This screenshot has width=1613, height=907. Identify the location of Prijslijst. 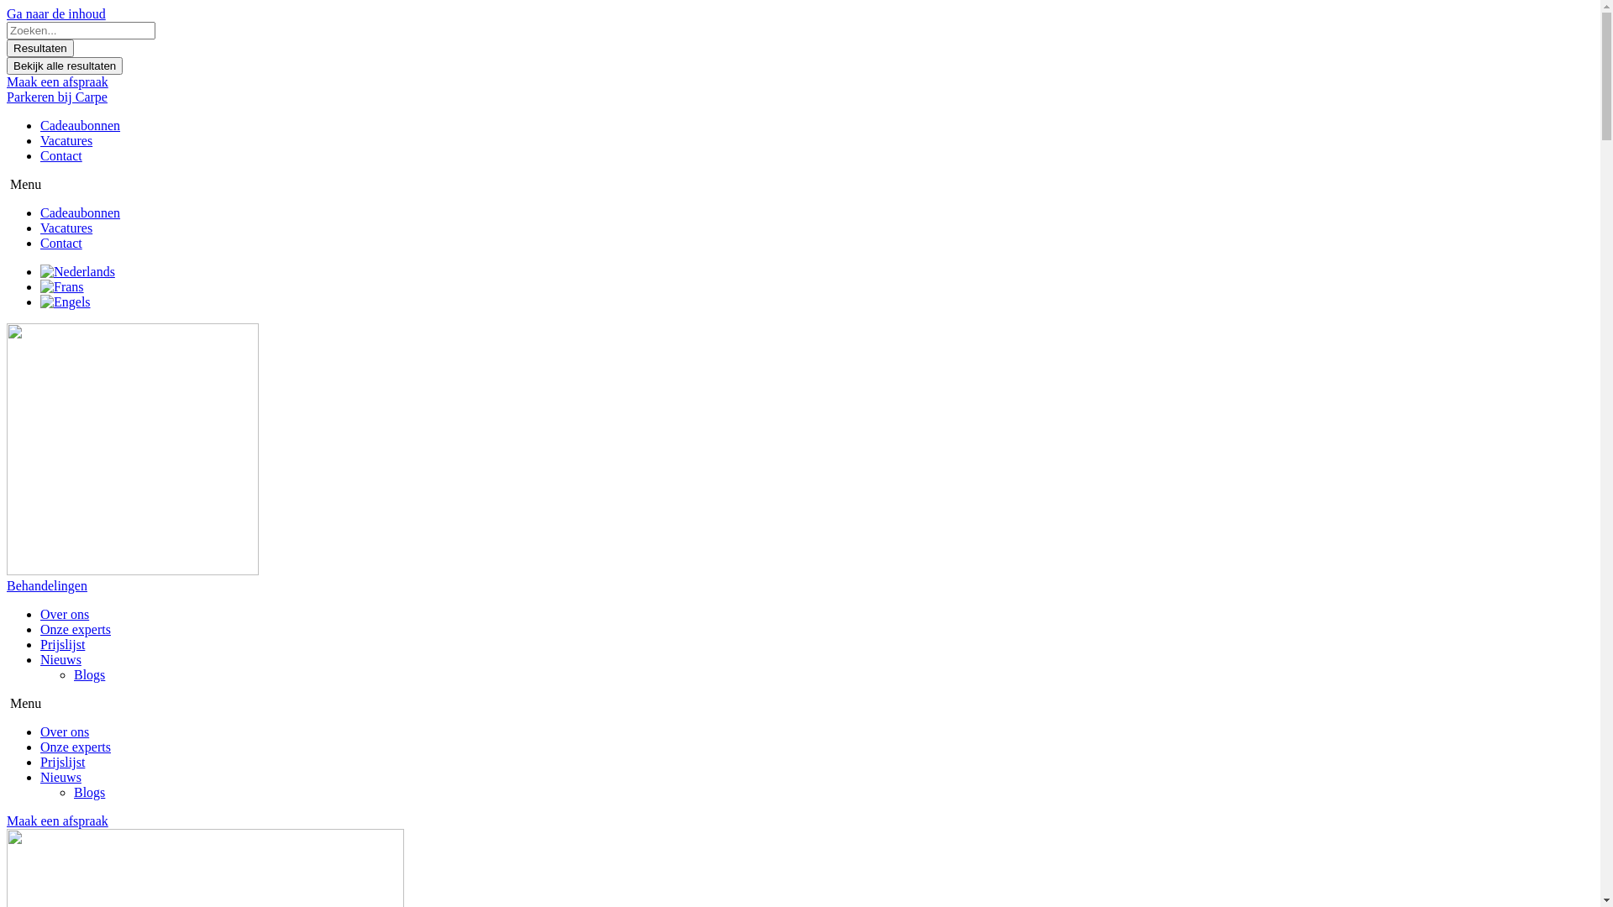
(62, 644).